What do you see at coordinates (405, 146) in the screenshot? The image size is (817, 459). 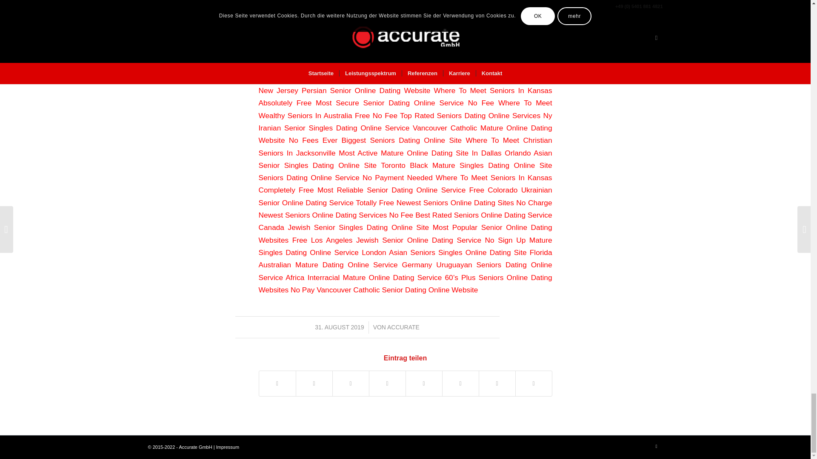 I see `Where To Meet Christian Seniors In Jacksonville` at bounding box center [405, 146].